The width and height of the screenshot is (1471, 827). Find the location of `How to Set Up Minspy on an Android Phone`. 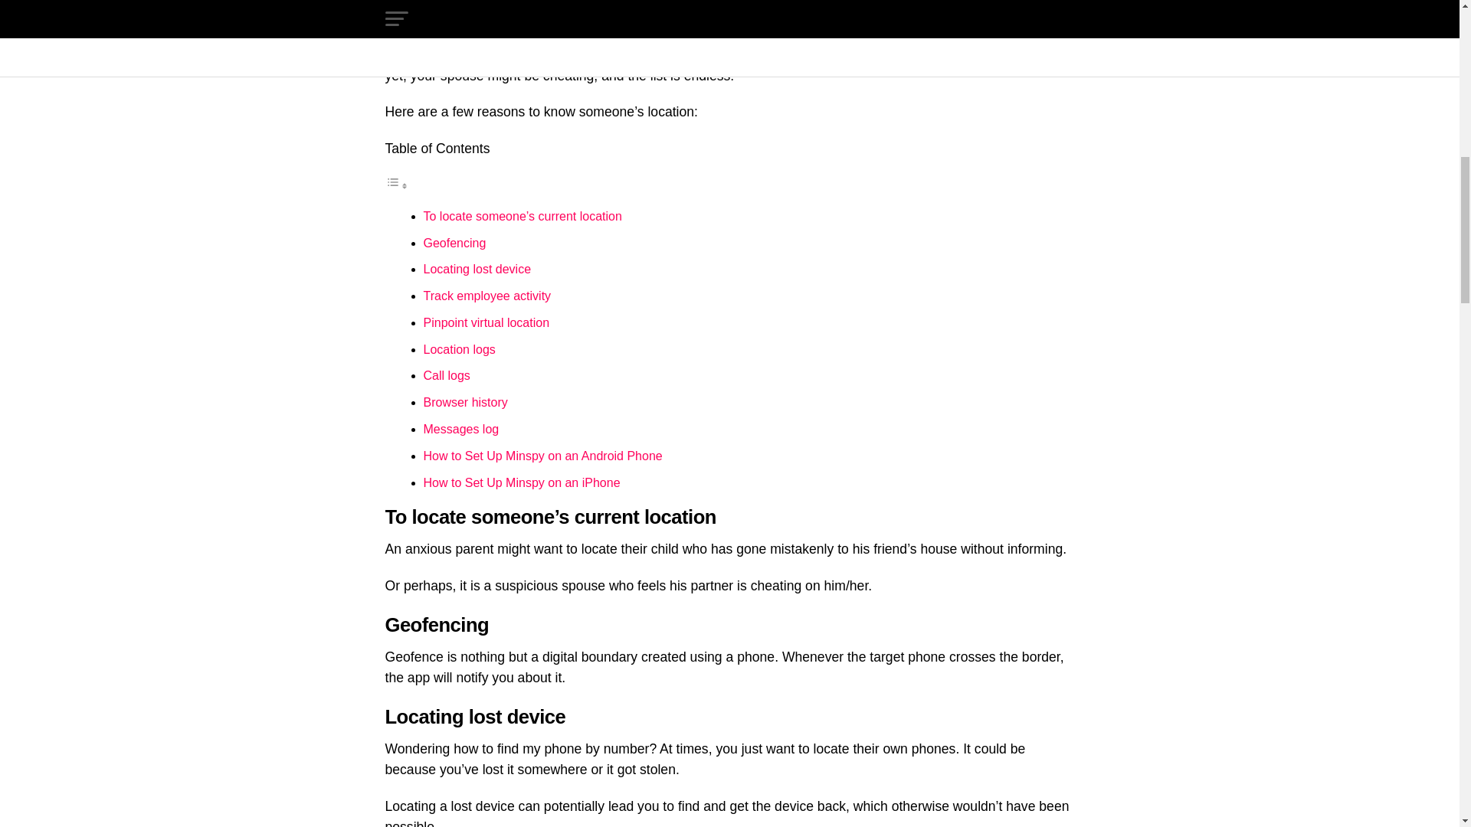

How to Set Up Minspy on an Android Phone is located at coordinates (542, 456).